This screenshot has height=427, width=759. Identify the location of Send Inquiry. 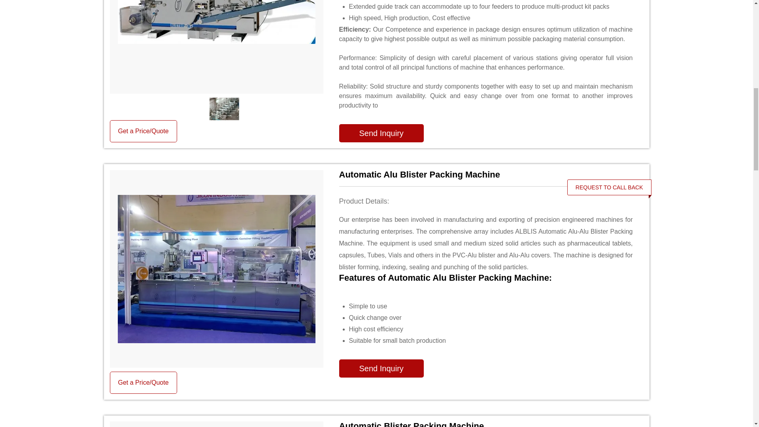
(381, 368).